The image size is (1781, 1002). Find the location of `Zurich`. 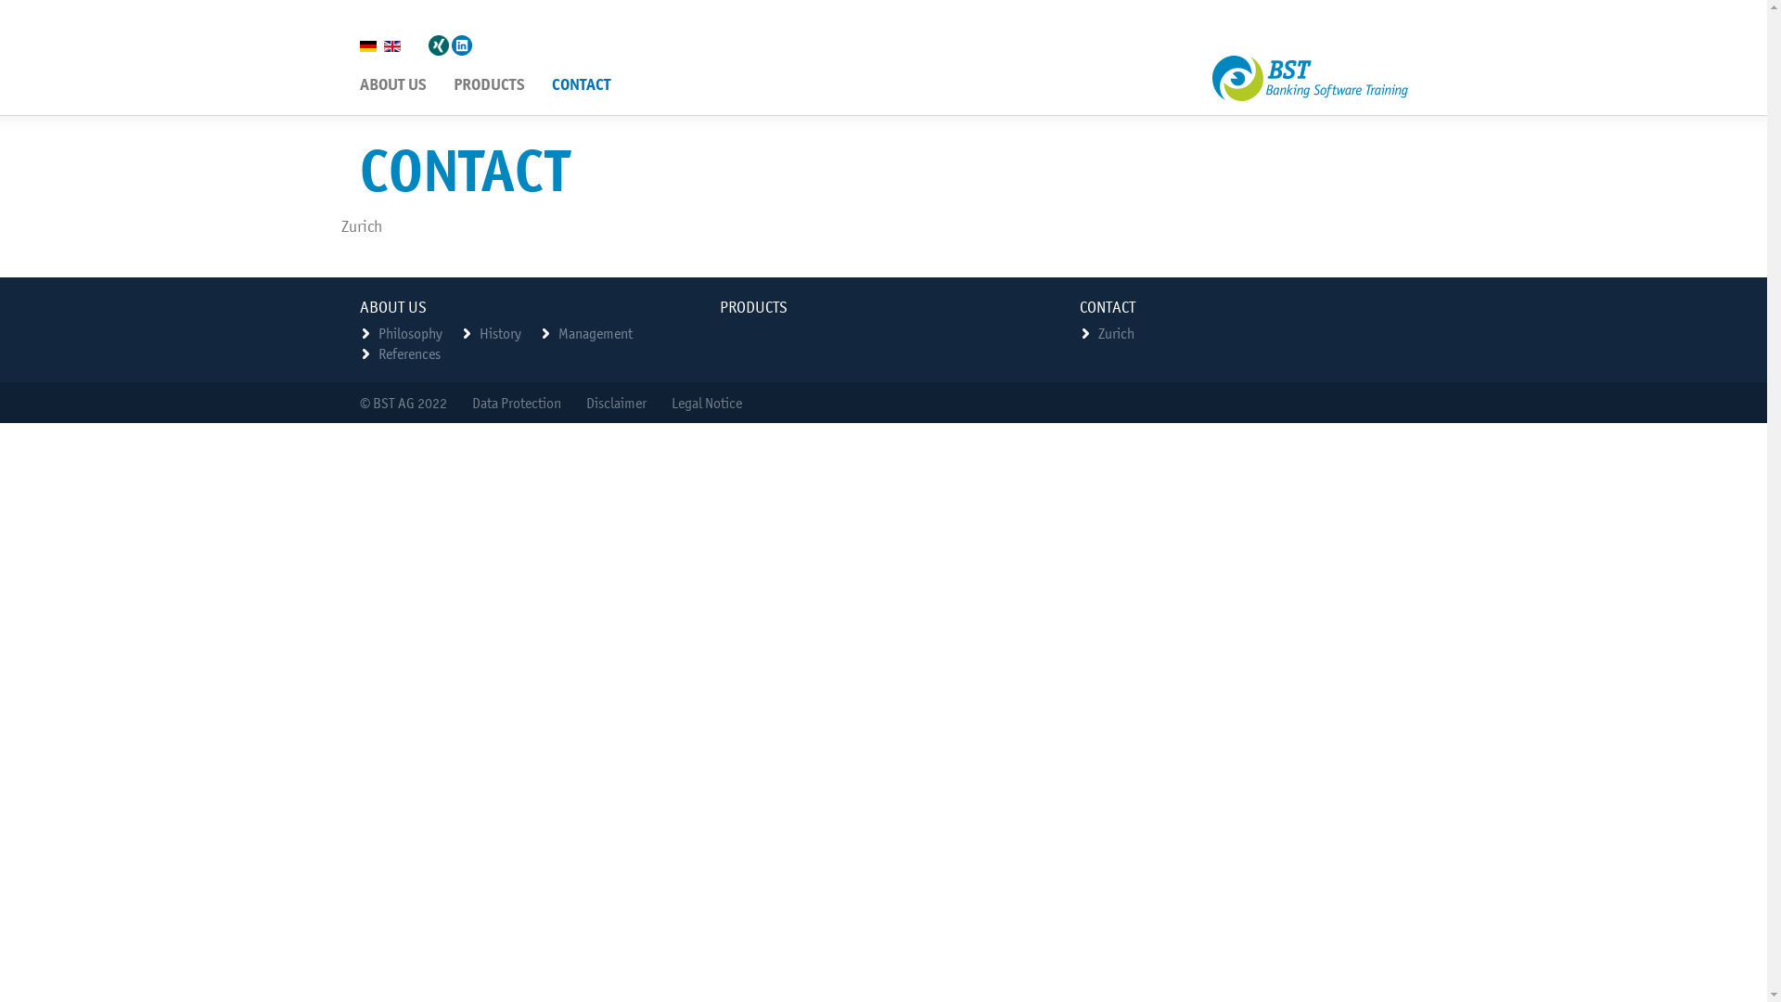

Zurich is located at coordinates (376, 226).